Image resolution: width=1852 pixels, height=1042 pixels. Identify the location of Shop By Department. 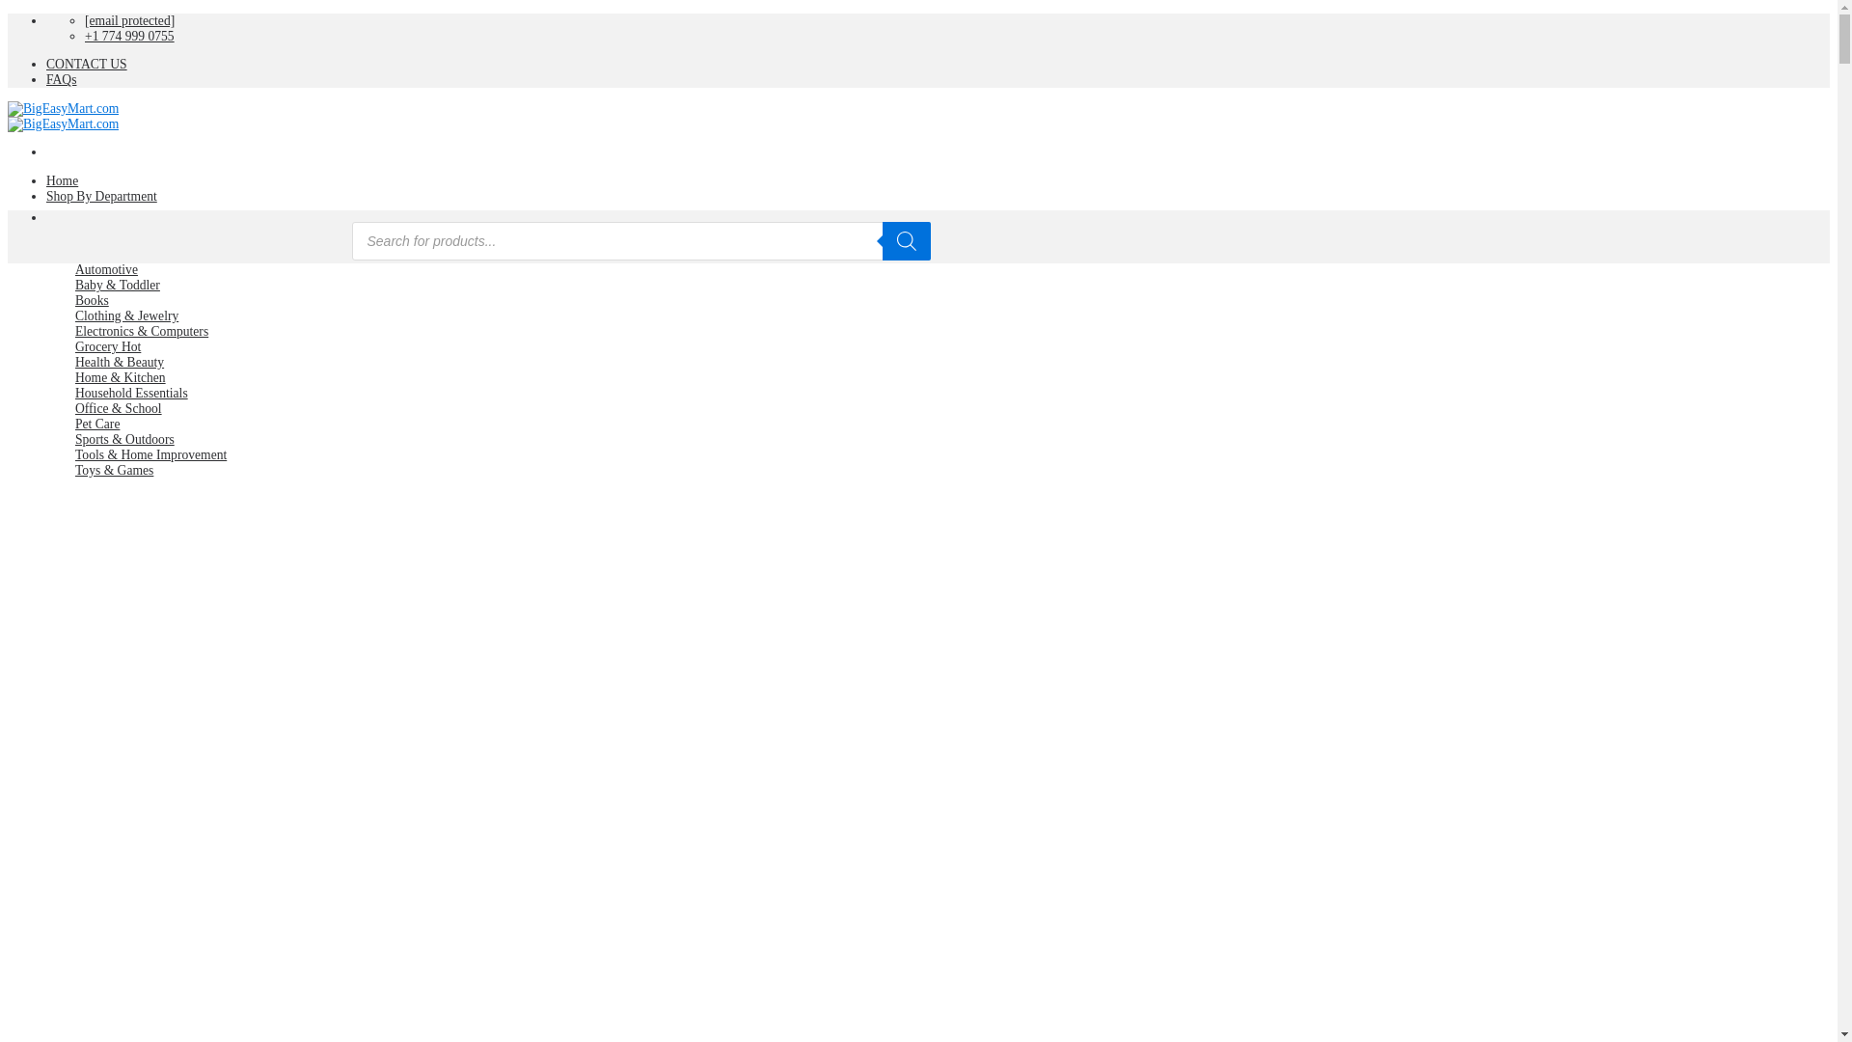
(102, 195).